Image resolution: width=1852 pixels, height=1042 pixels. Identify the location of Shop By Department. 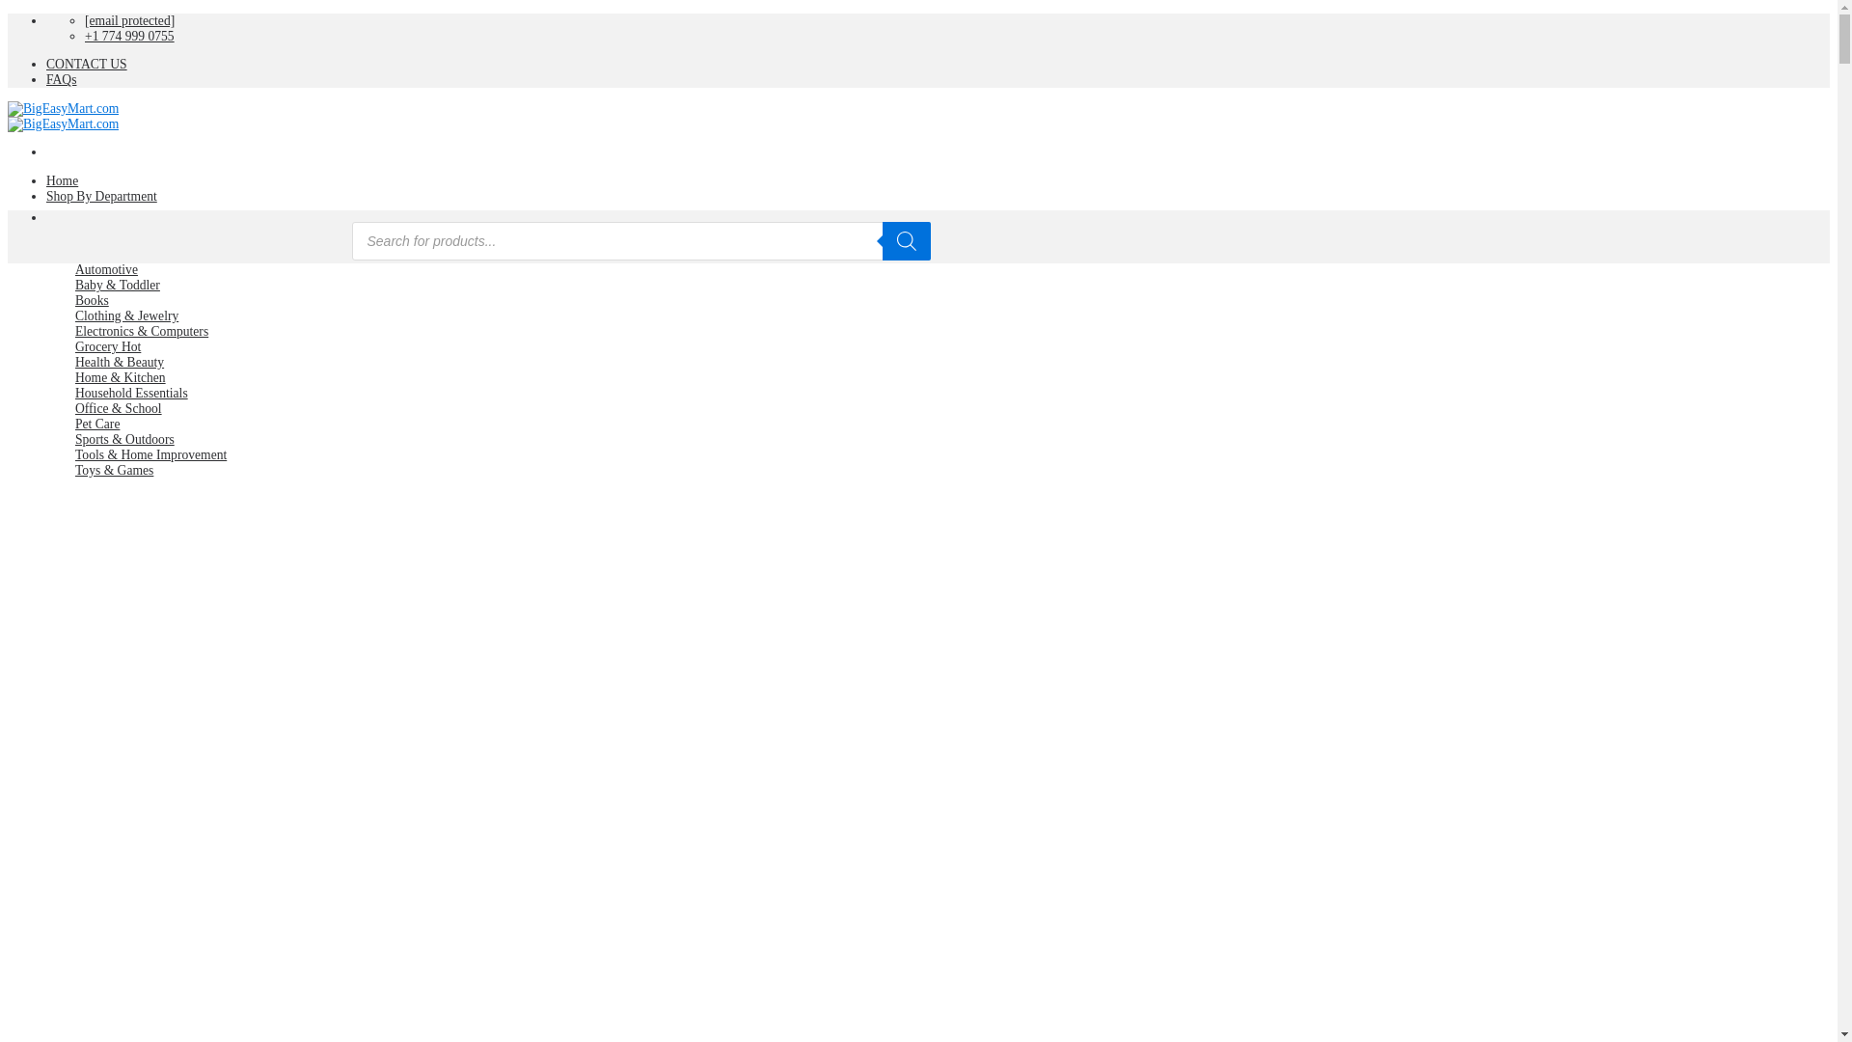
(102, 195).